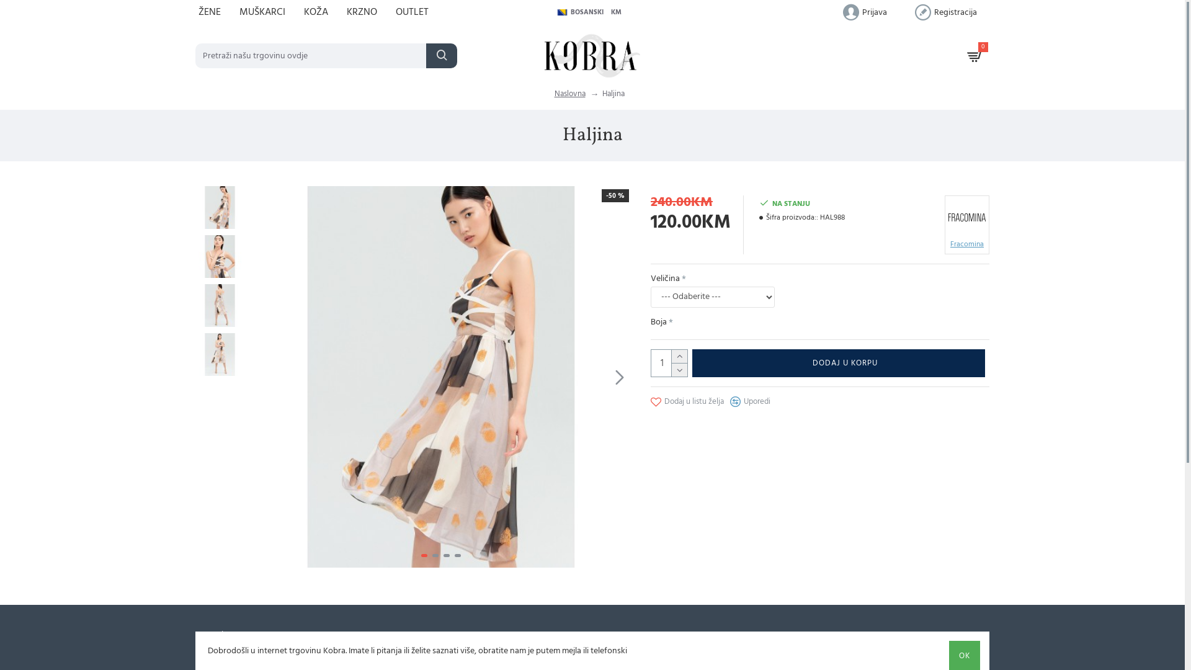  I want to click on BOSANSKI, so click(582, 12).